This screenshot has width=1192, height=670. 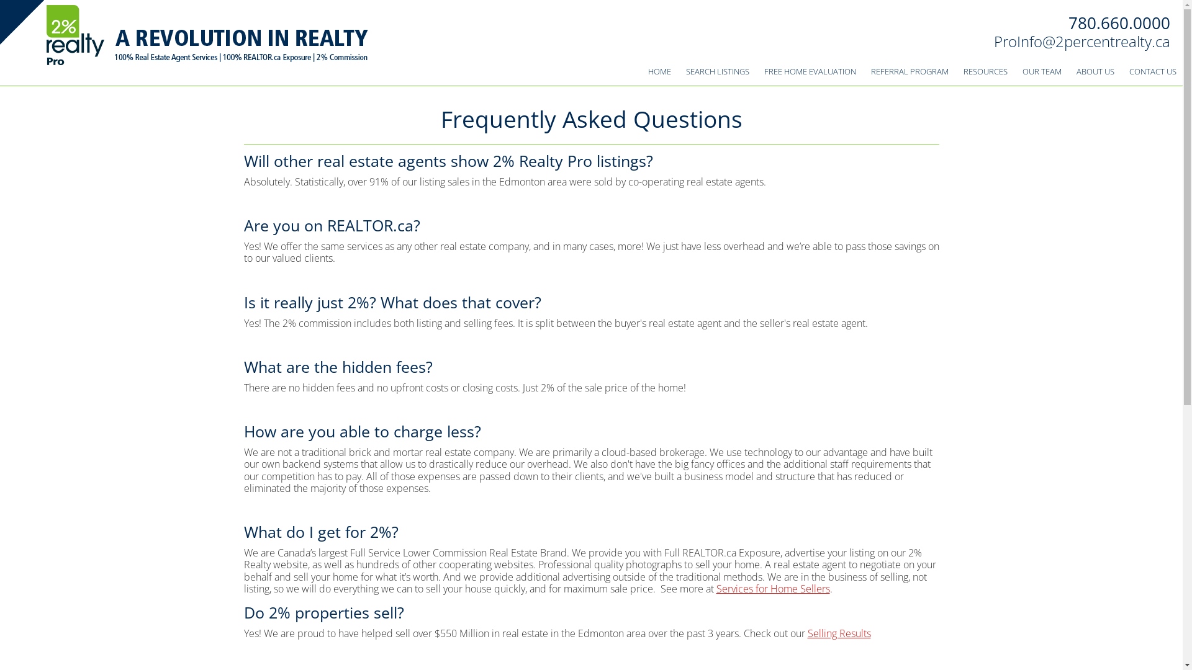 I want to click on Services for Home Sellers, so click(x=774, y=589).